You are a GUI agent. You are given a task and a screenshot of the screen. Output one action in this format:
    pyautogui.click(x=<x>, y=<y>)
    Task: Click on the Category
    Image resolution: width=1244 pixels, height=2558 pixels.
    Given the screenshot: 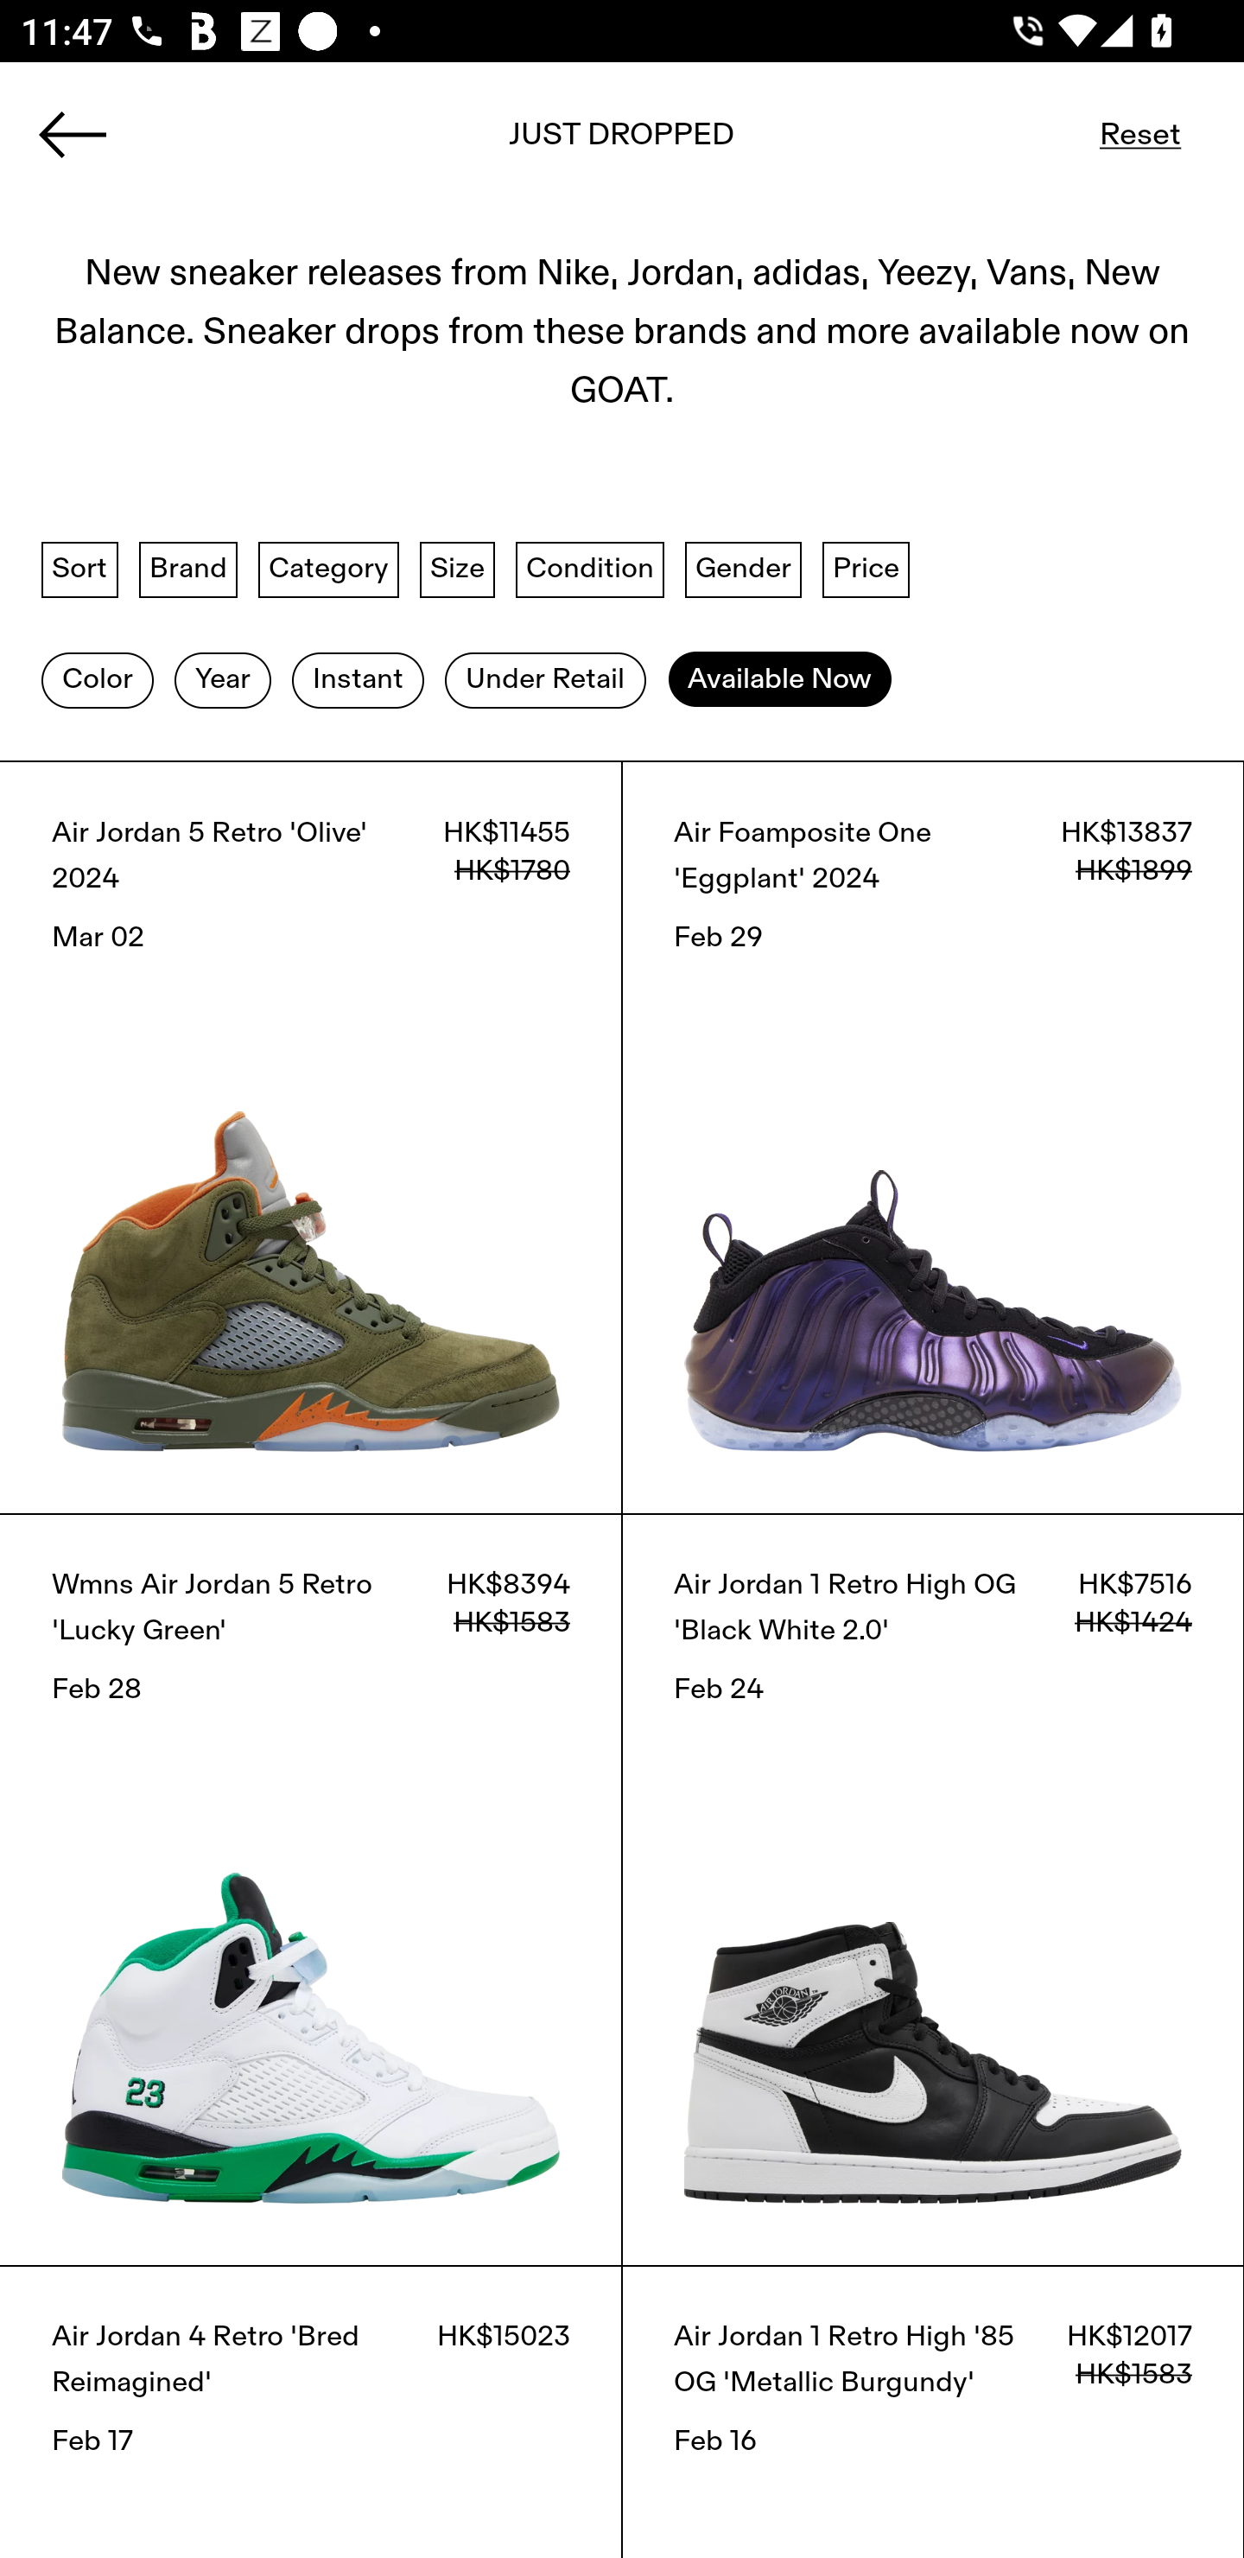 What is the action you would take?
    pyautogui.click(x=328, y=569)
    